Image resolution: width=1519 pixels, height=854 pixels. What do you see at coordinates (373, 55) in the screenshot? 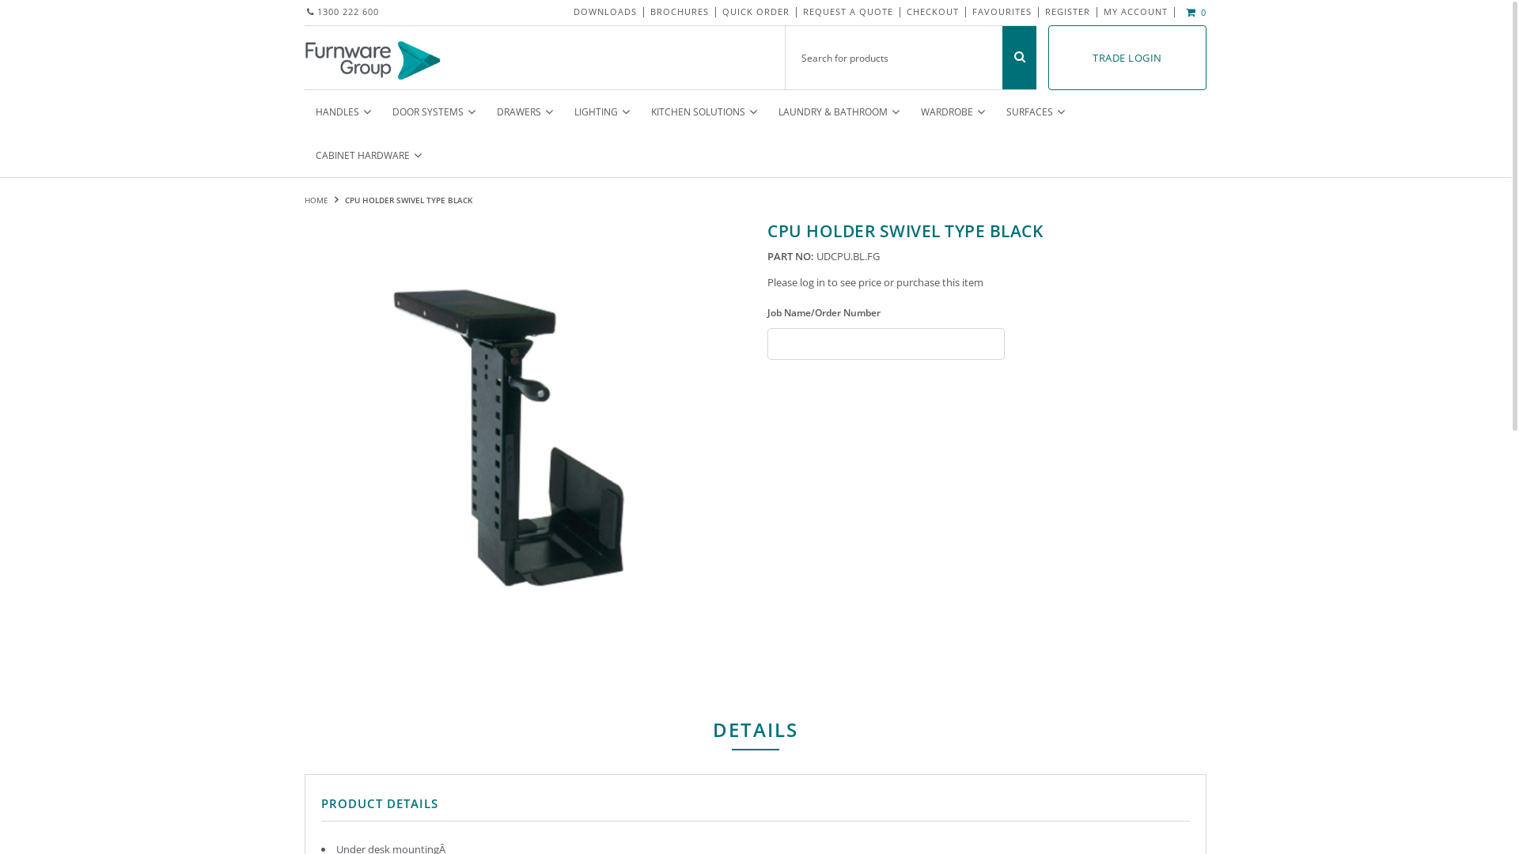
I see `Furnware Group` at bounding box center [373, 55].